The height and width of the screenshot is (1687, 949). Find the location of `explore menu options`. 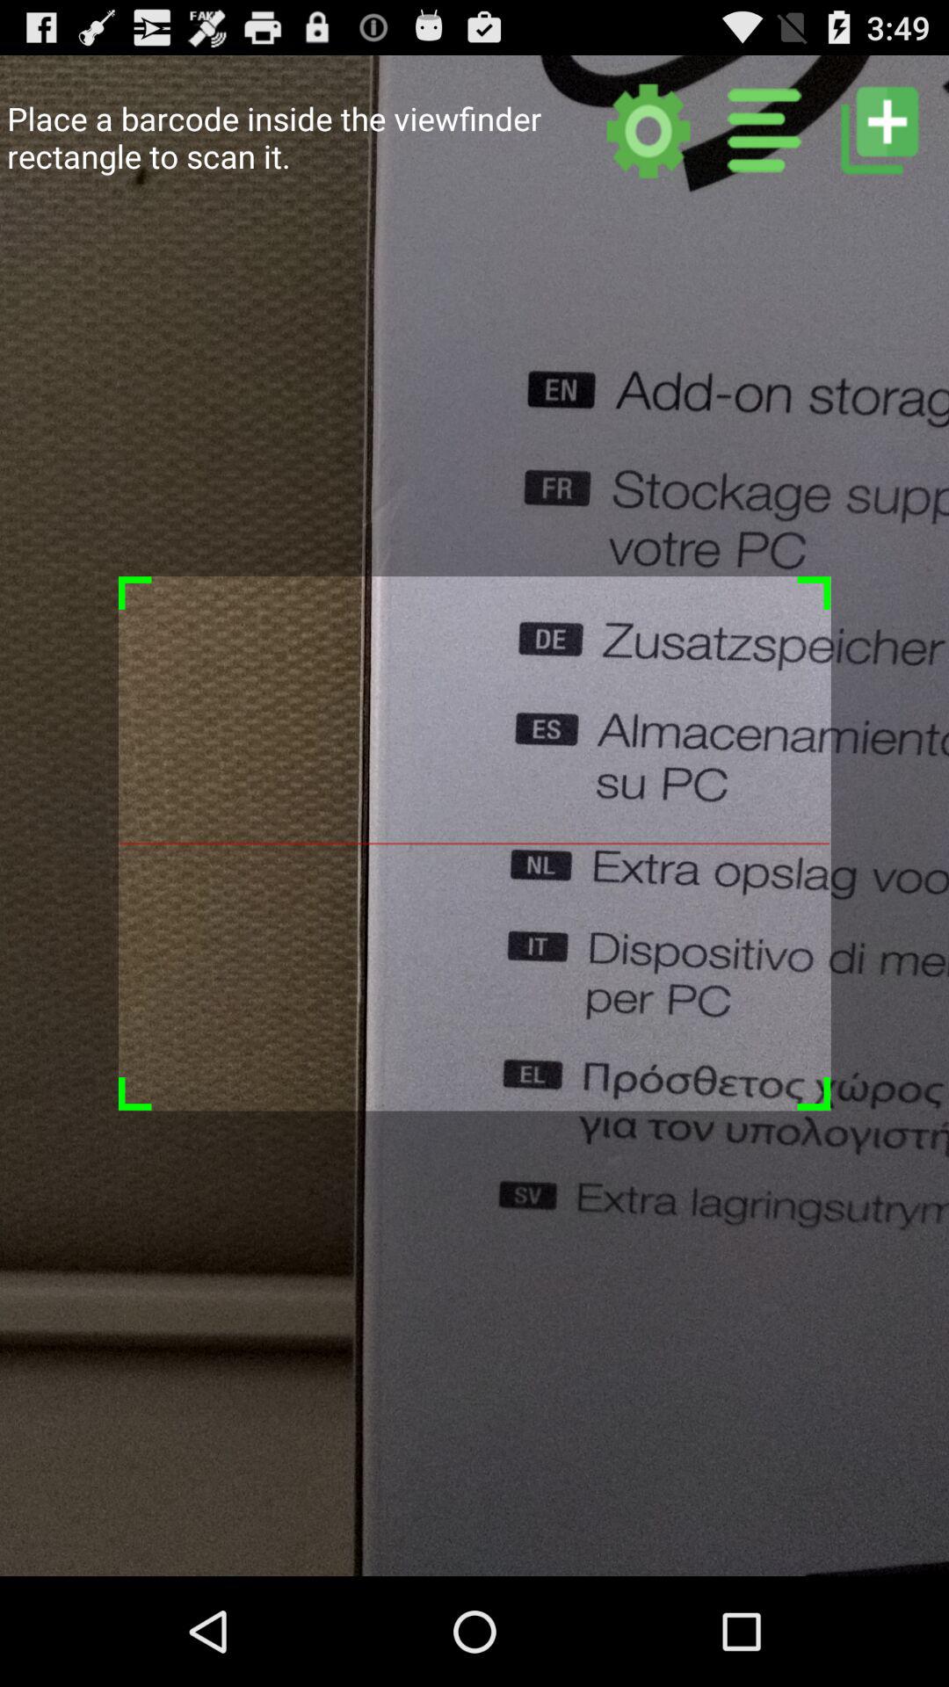

explore menu options is located at coordinates (764, 130).